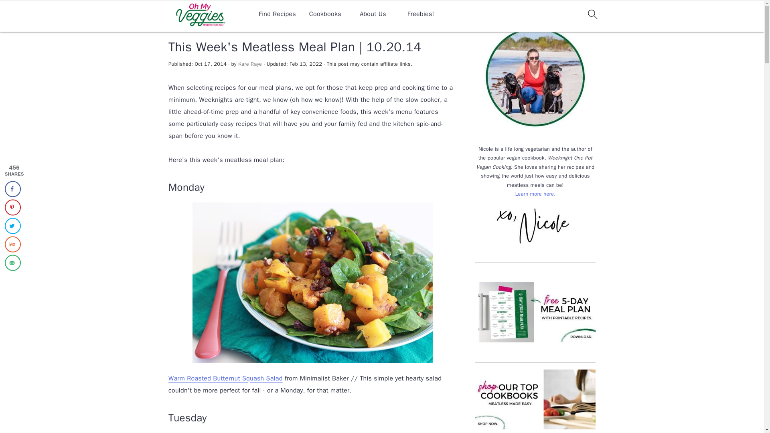  What do you see at coordinates (12, 263) in the screenshot?
I see `Send over email` at bounding box center [12, 263].